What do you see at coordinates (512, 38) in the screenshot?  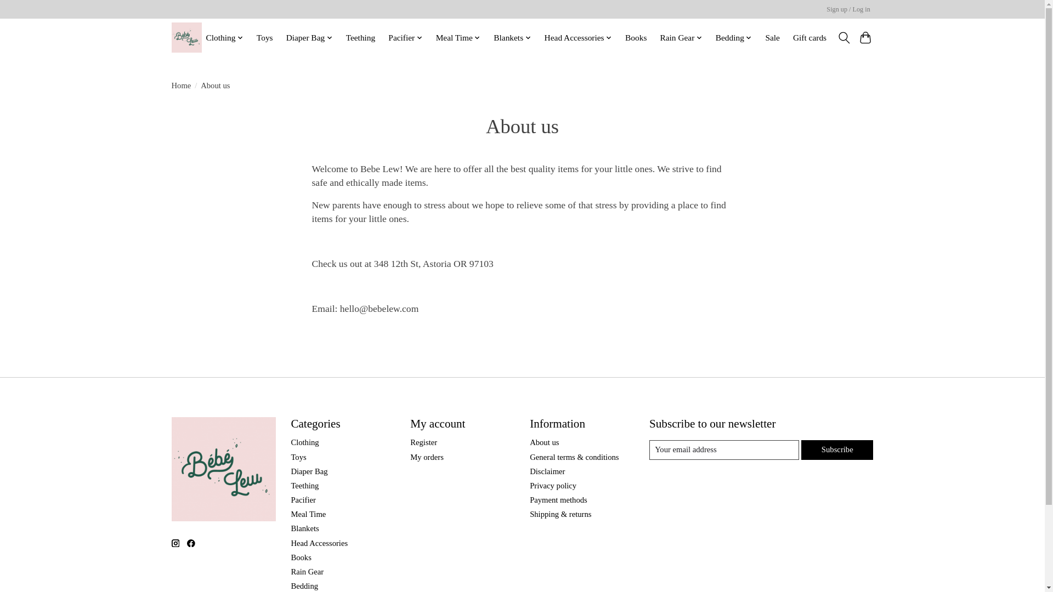 I see `Blankets` at bounding box center [512, 38].